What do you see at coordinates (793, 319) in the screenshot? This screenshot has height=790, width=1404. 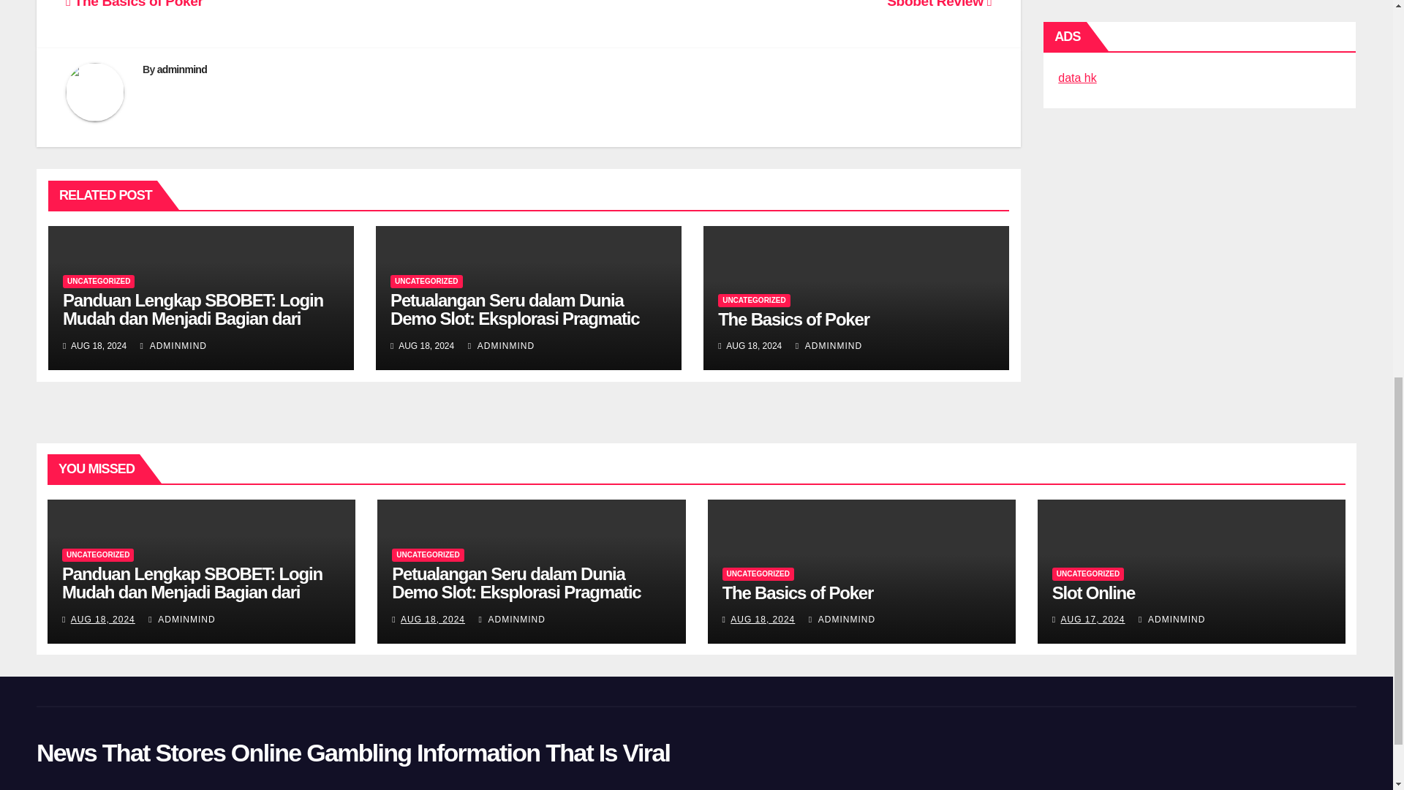 I see `Permalink to: The Basics of Poker` at bounding box center [793, 319].